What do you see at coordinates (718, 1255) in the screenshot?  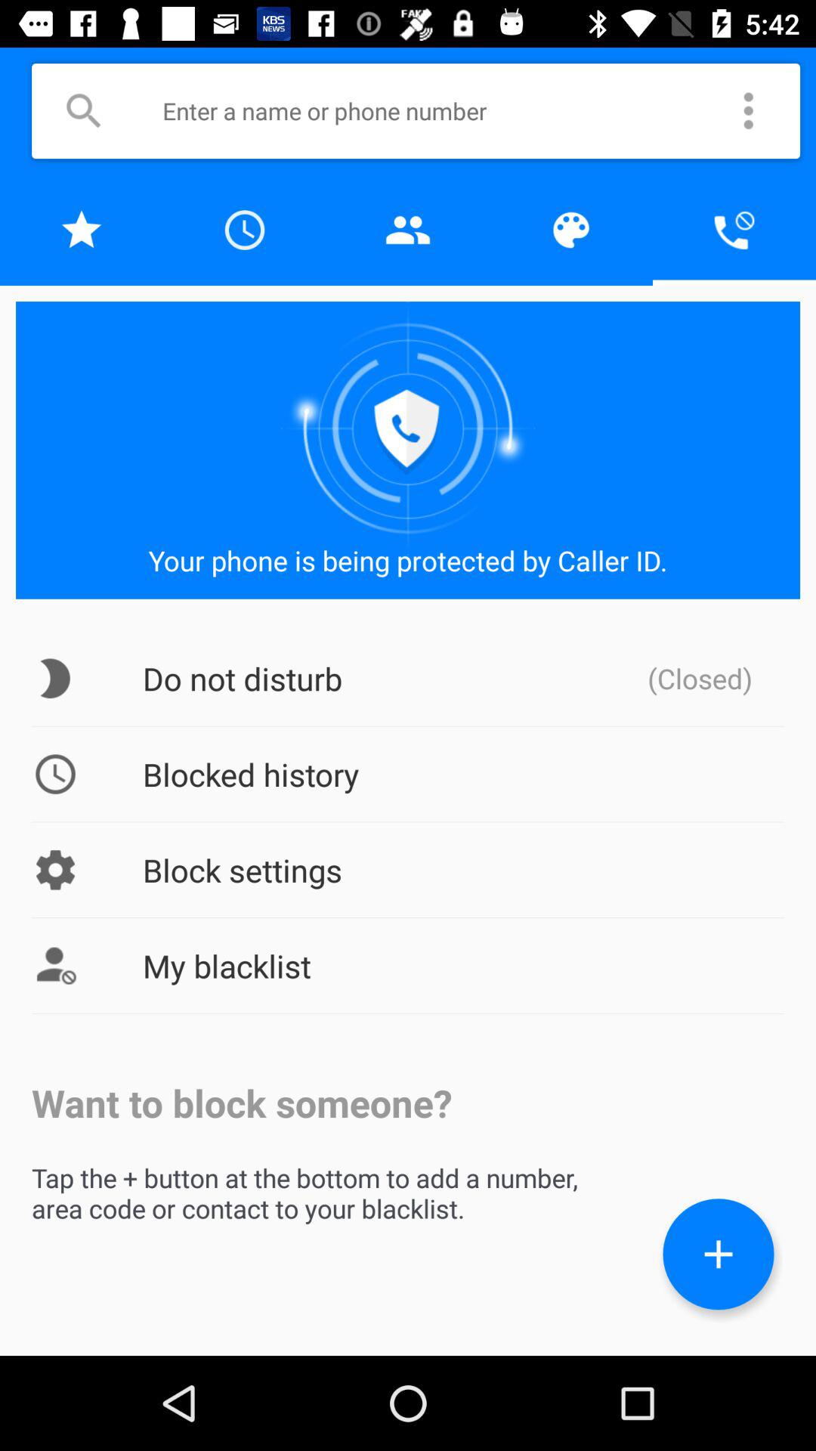 I see `click on the last plus icon` at bounding box center [718, 1255].